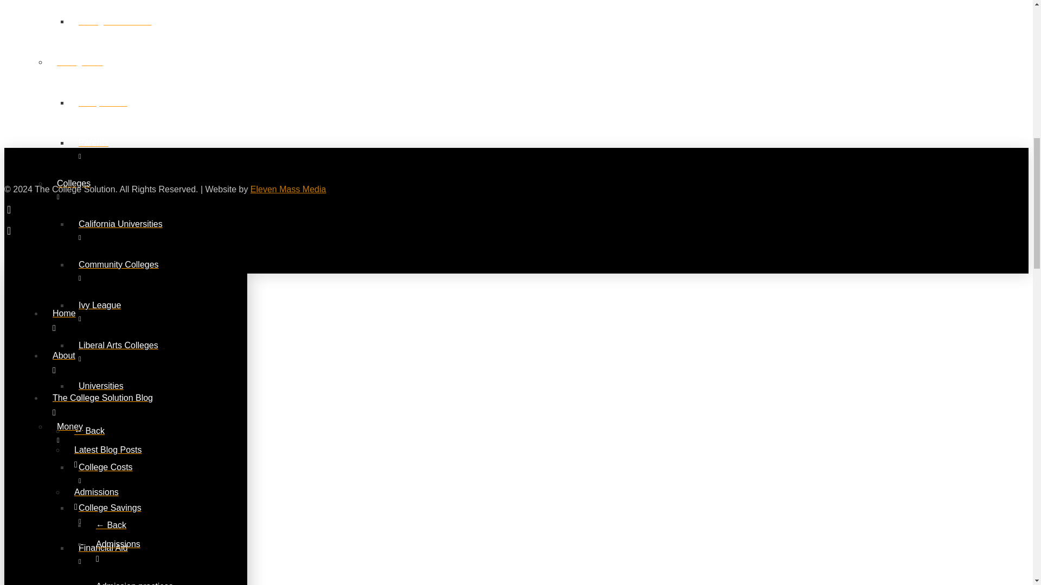  Describe the element at coordinates (108, 190) in the screenshot. I see `Colleges` at that location.